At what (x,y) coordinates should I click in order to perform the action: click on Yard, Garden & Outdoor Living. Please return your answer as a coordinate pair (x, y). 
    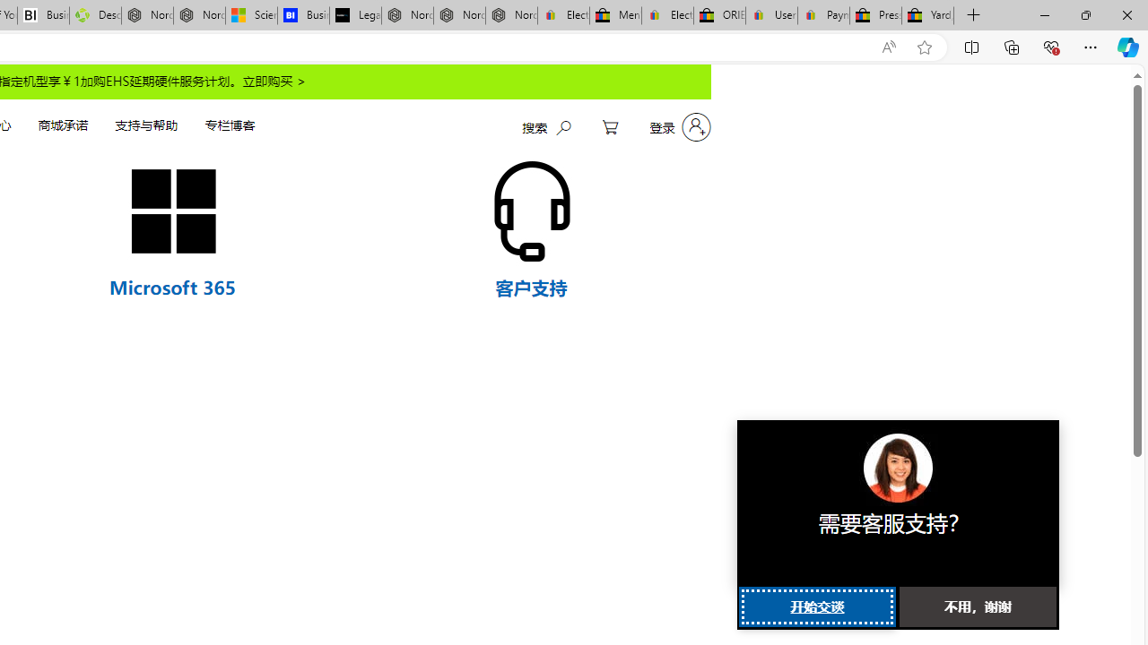
    Looking at the image, I should click on (927, 16).